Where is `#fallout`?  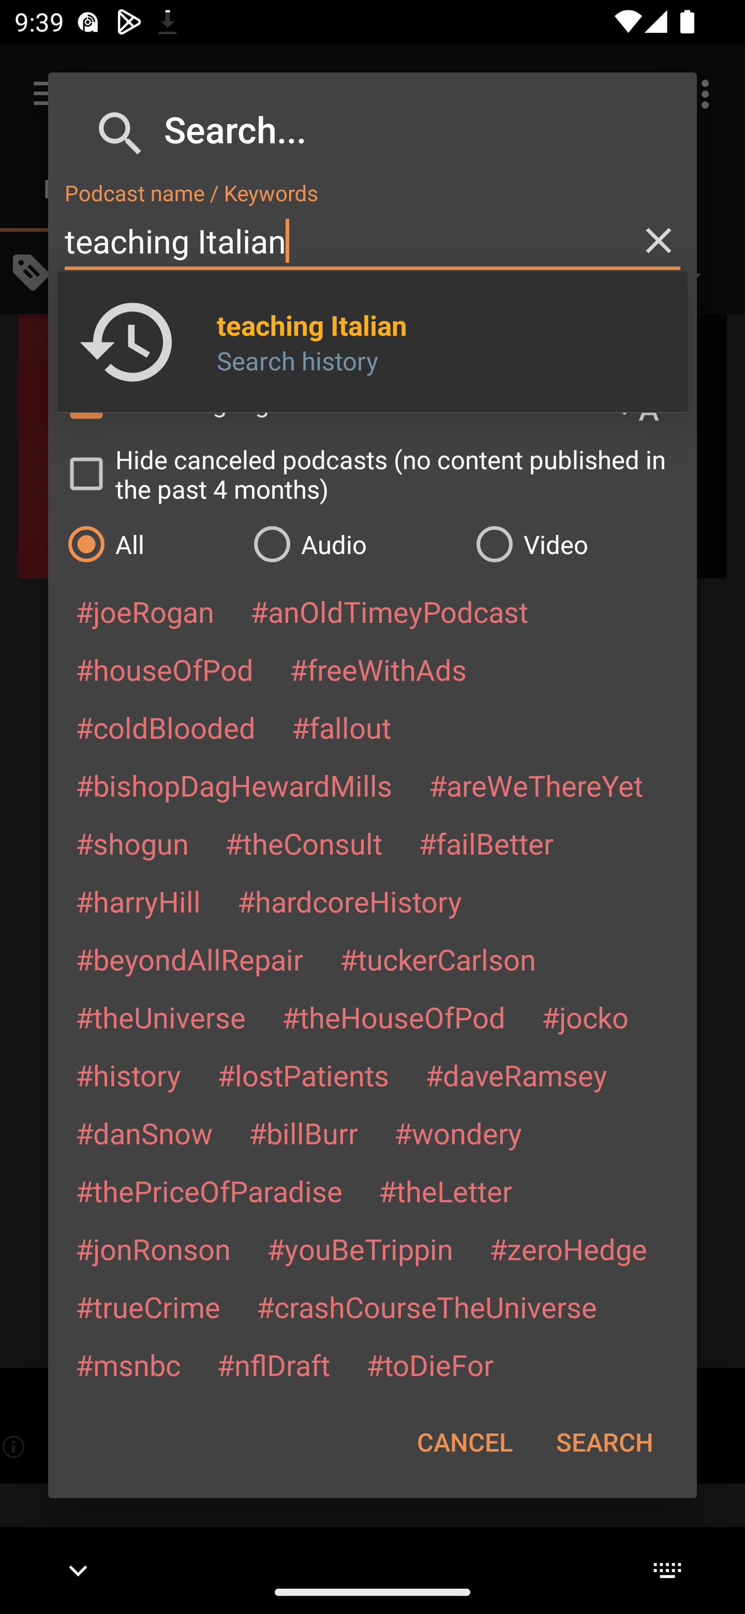
#fallout is located at coordinates (341, 727).